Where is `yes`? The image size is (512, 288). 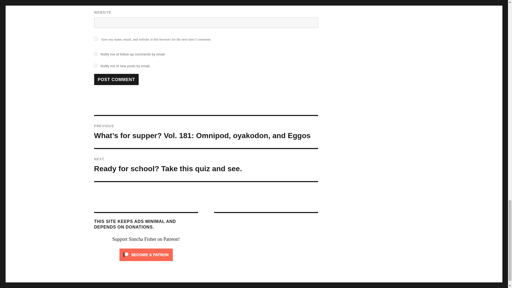 yes is located at coordinates (95, 39).